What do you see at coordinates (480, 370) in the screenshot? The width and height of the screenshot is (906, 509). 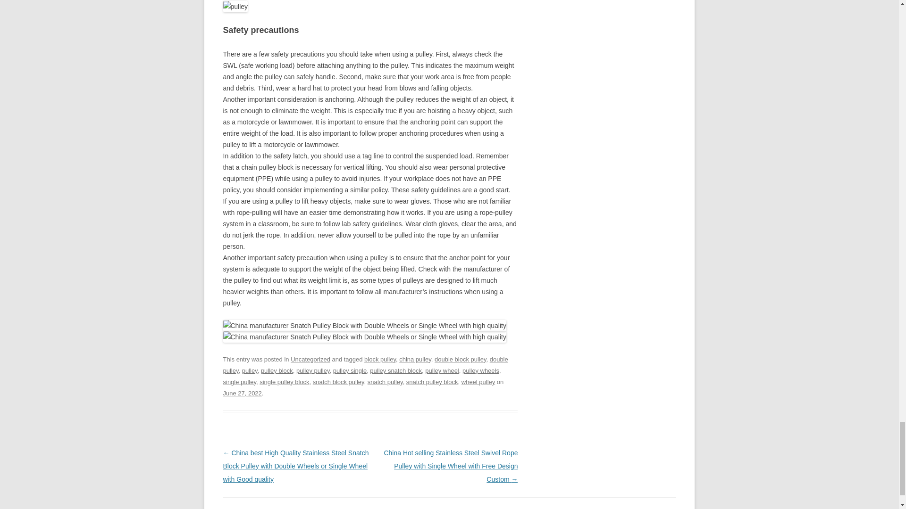 I see `pulley wheels` at bounding box center [480, 370].